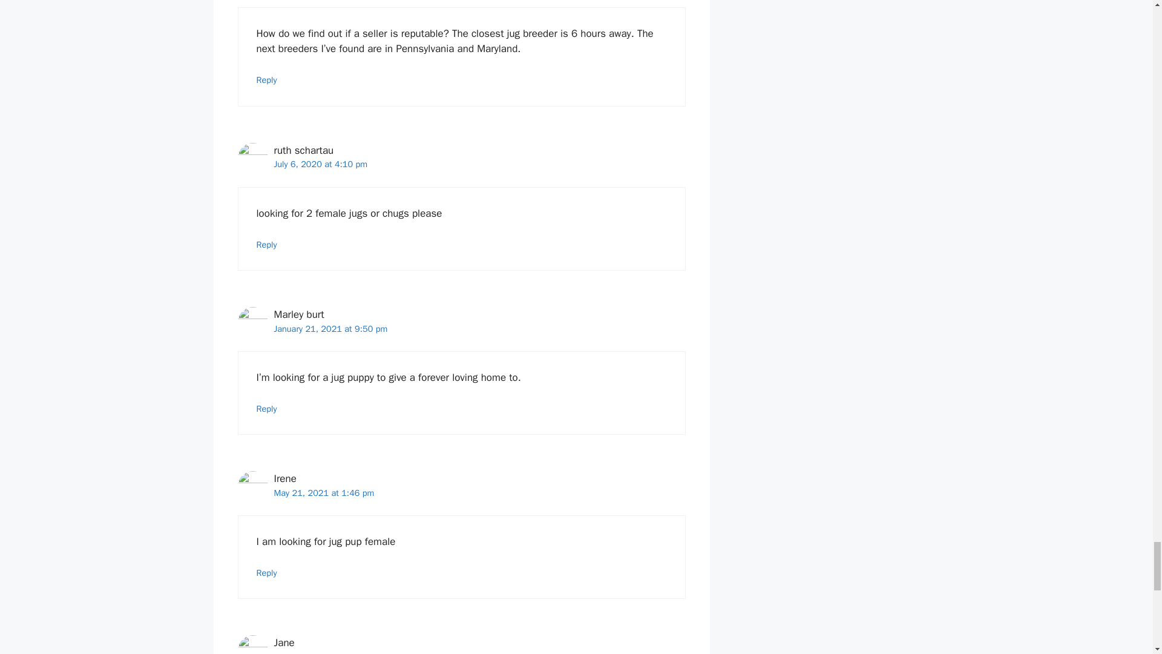 The width and height of the screenshot is (1162, 654). I want to click on Reply, so click(267, 245).